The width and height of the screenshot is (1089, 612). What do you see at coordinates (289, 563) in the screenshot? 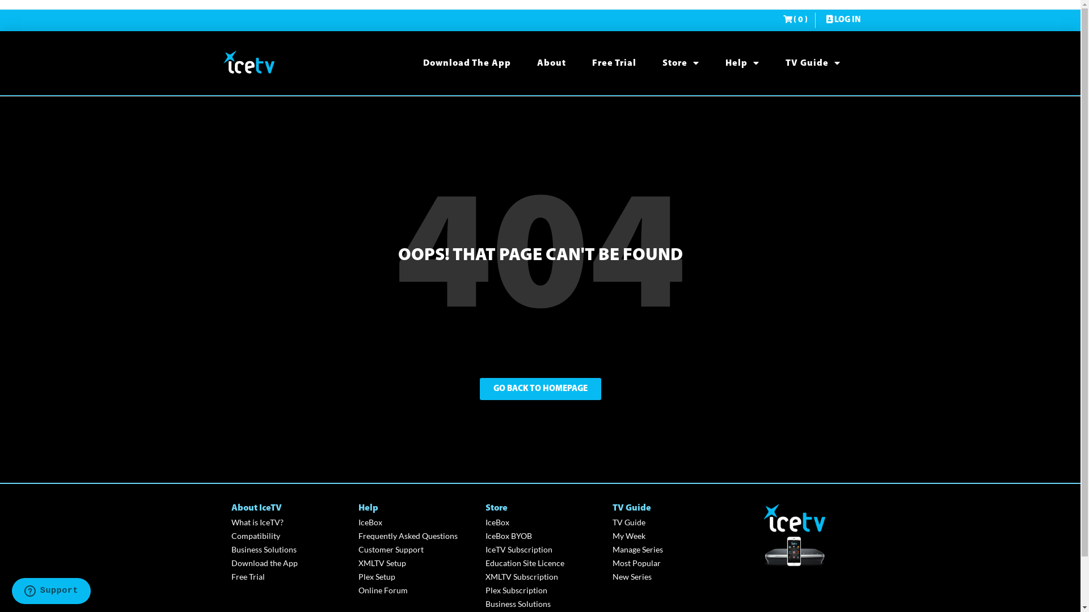
I see `Download the App` at bounding box center [289, 563].